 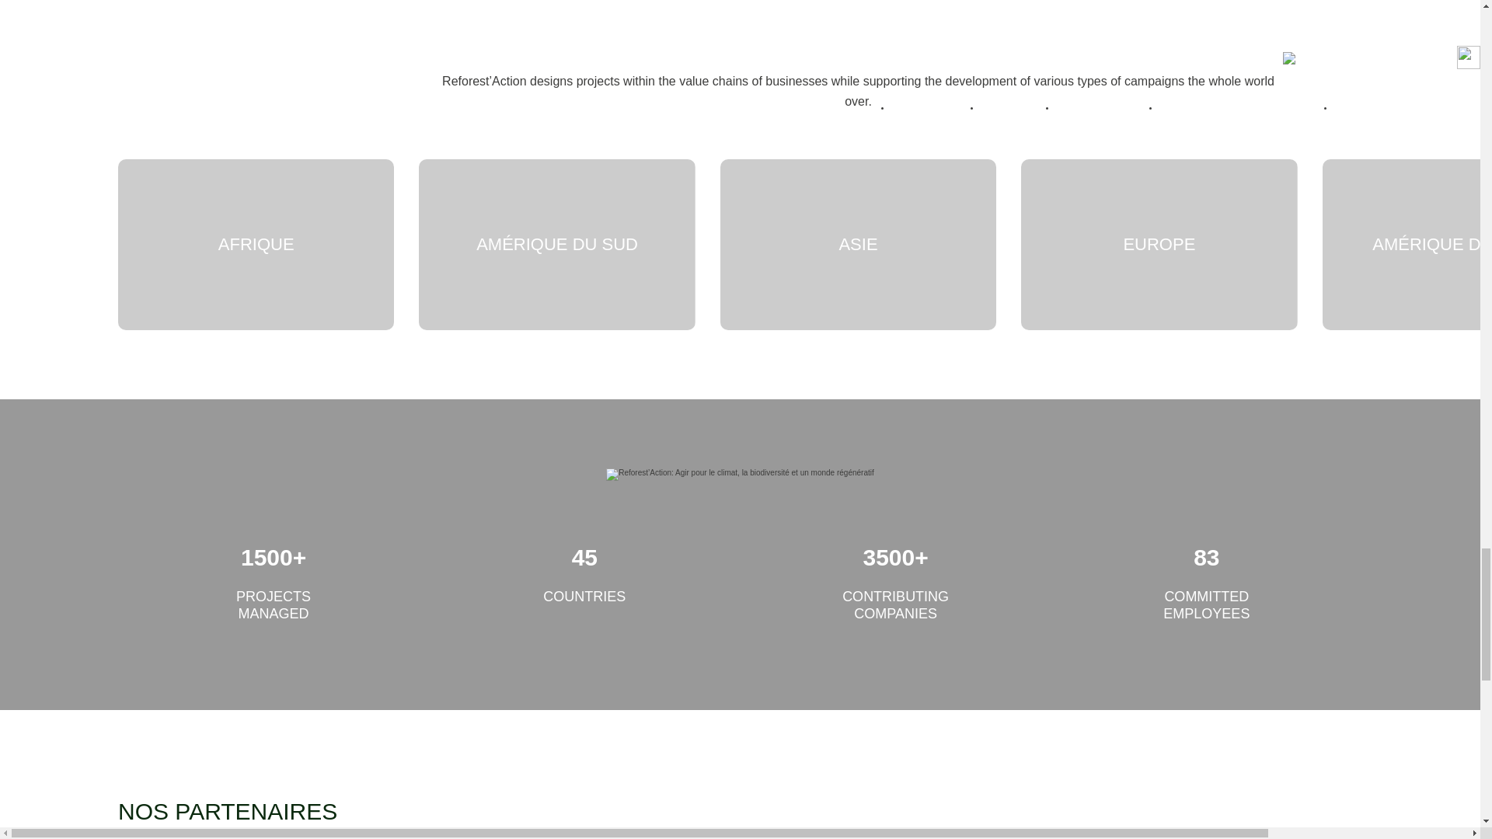 I want to click on ASIE, so click(x=858, y=245).